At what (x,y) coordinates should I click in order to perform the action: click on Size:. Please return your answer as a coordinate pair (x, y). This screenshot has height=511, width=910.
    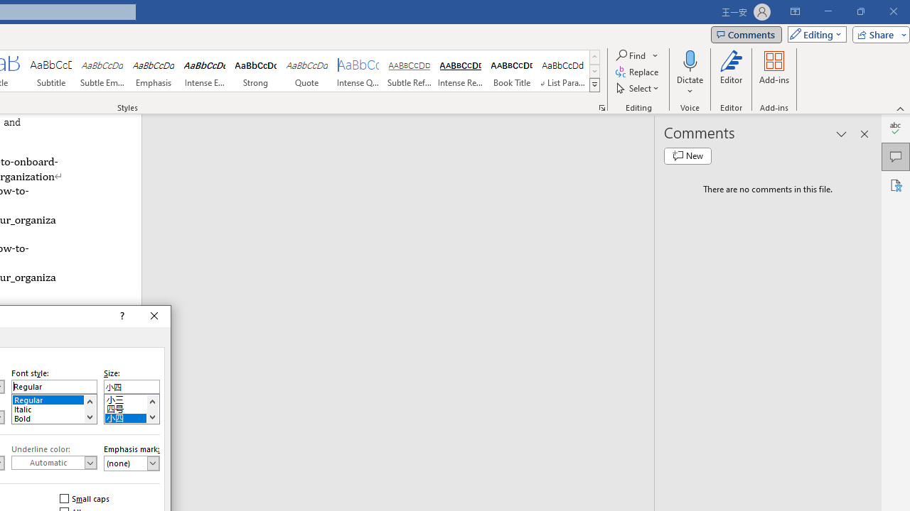
    Looking at the image, I should click on (132, 386).